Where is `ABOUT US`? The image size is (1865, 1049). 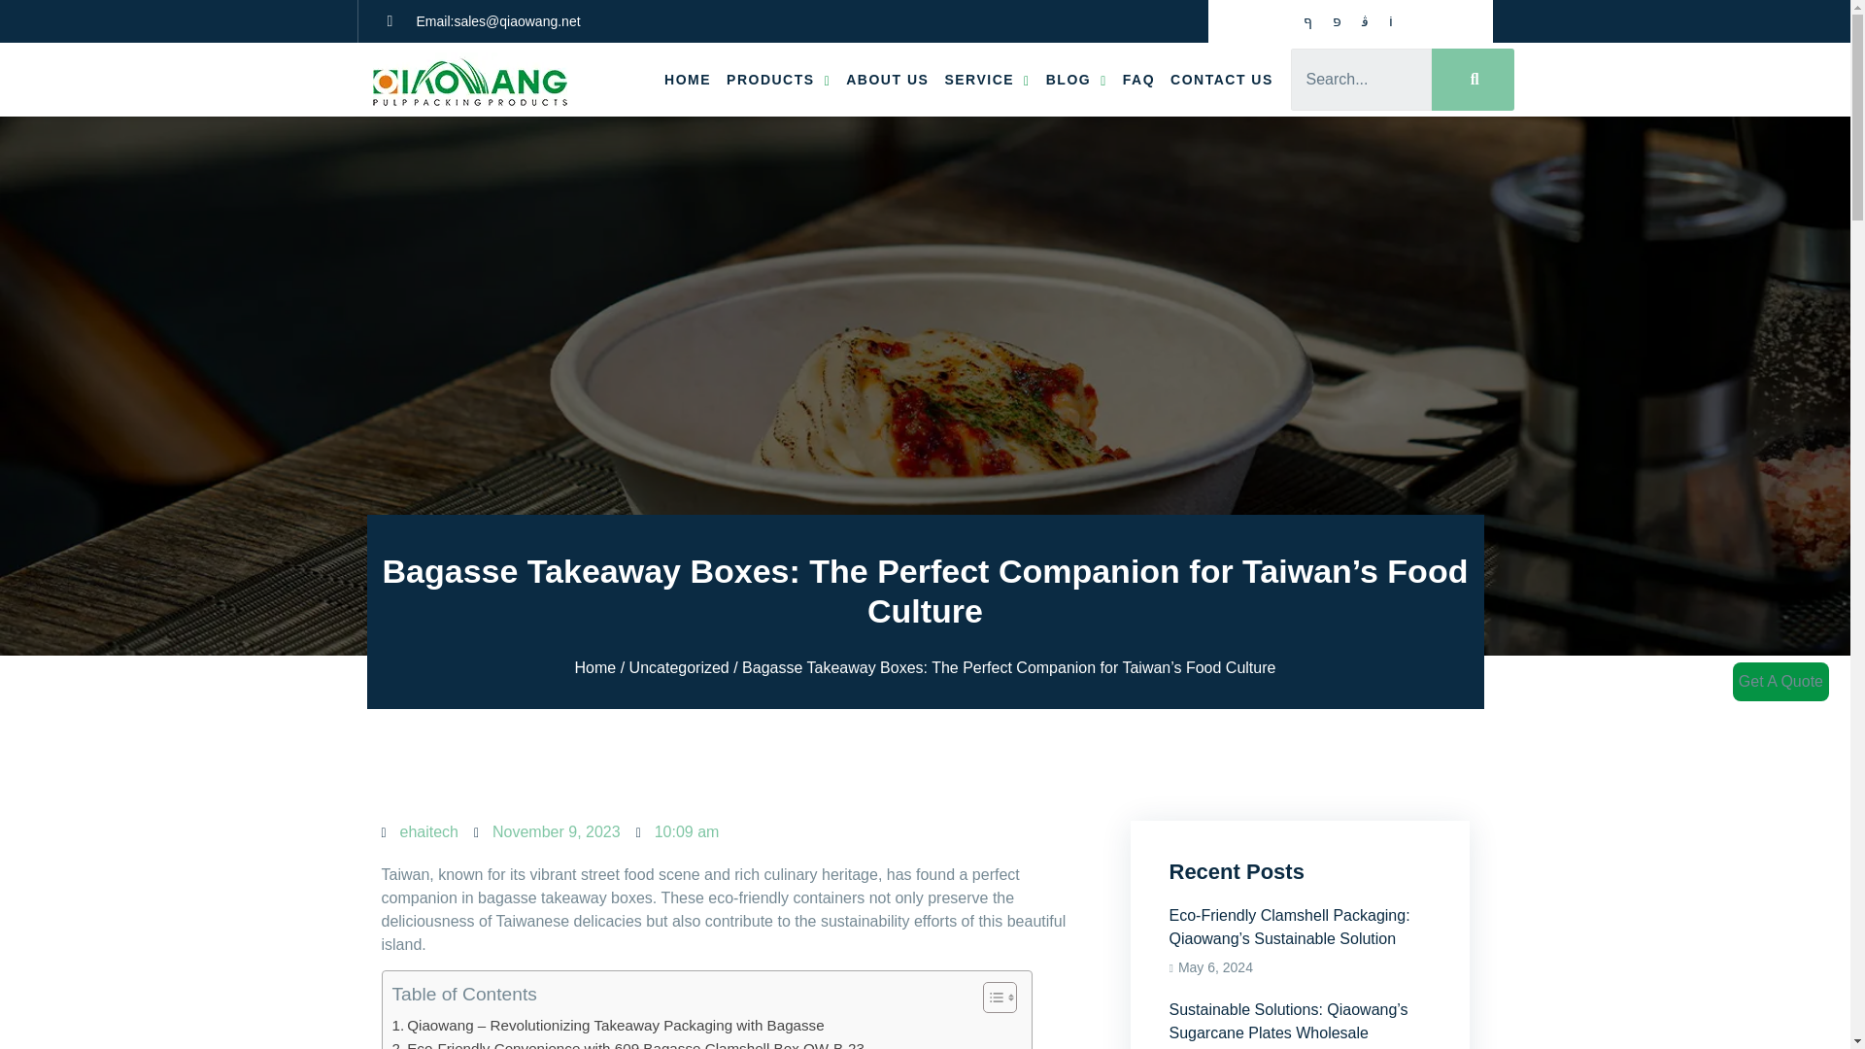 ABOUT US is located at coordinates (886, 79).